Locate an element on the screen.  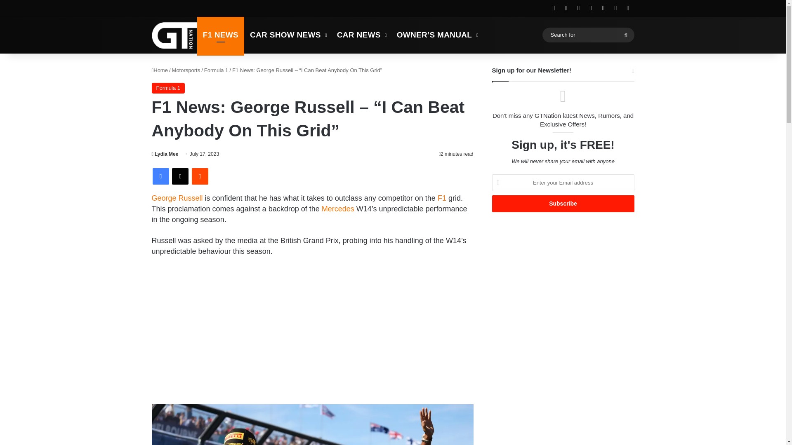
Formula 1 is located at coordinates (168, 88).